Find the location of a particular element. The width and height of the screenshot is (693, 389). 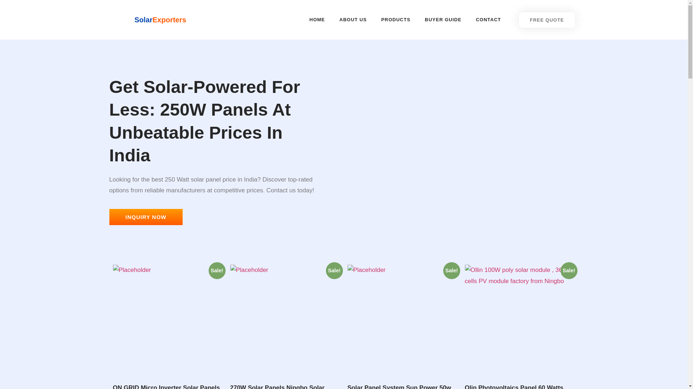

CONTACT is located at coordinates (488, 19).